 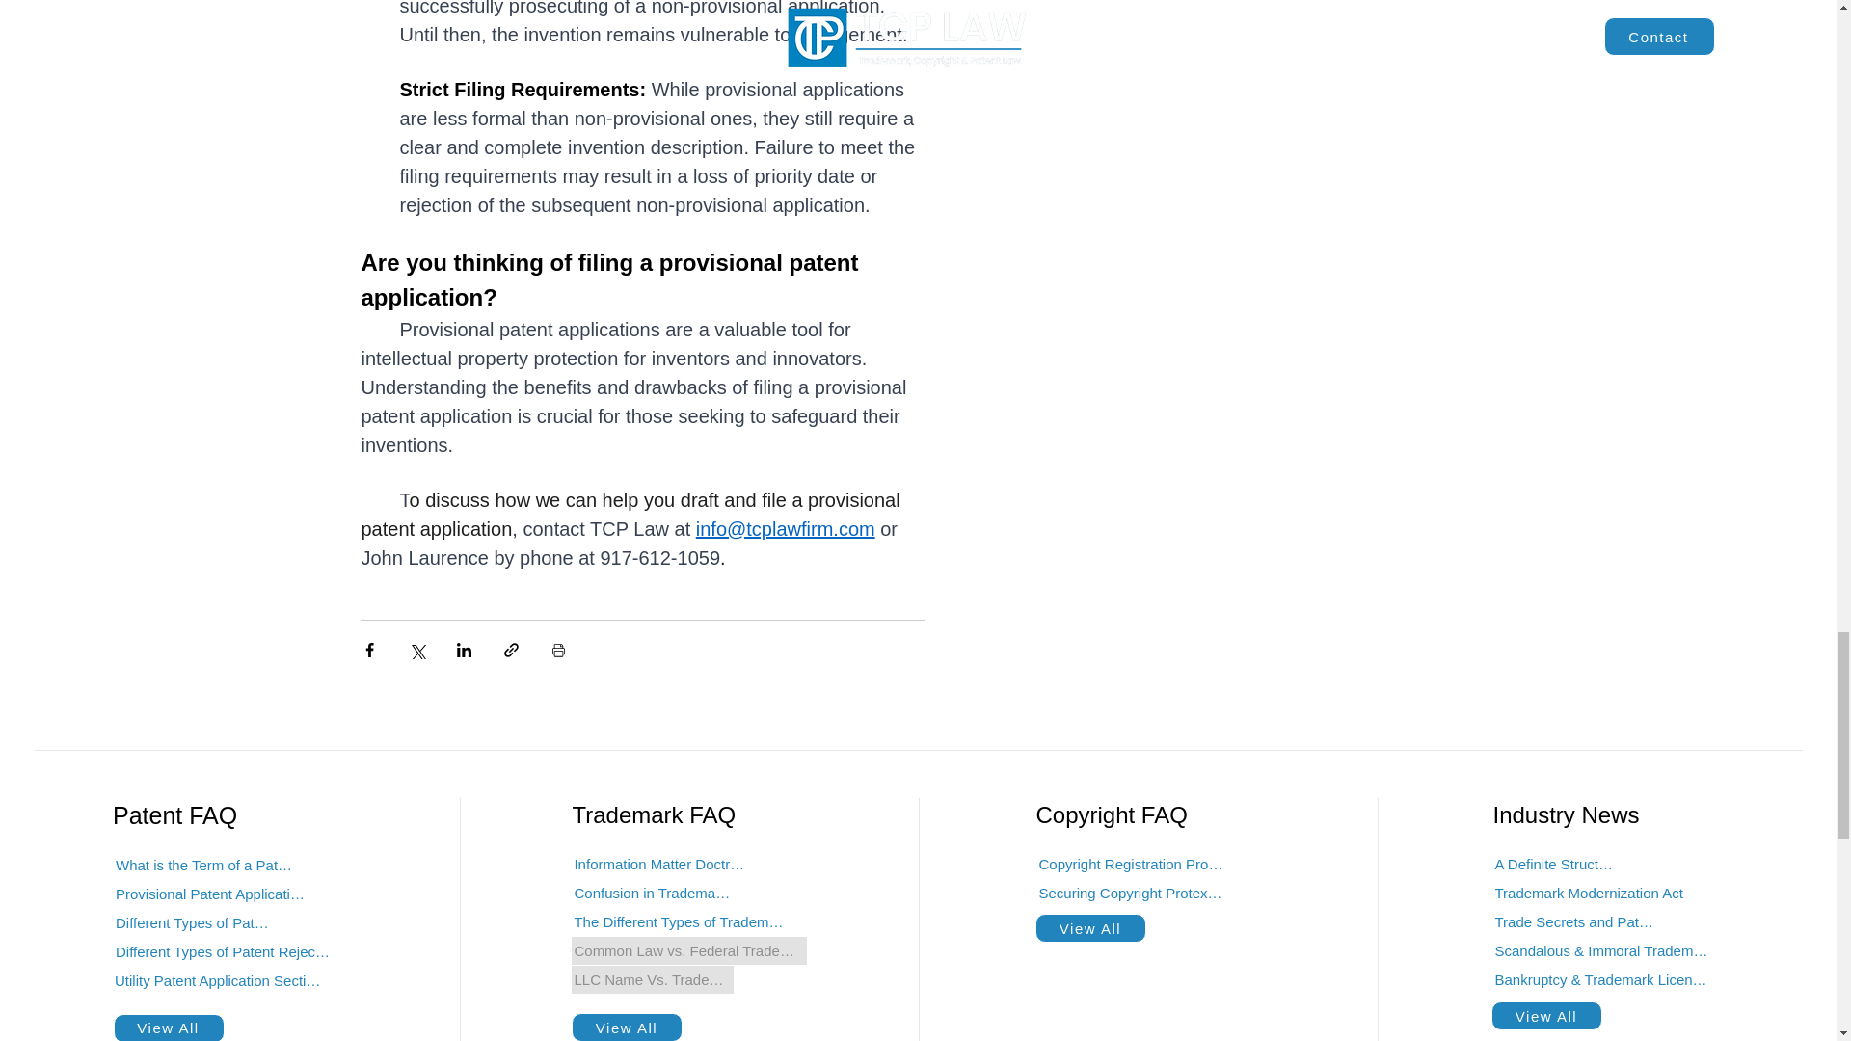 I want to click on Trade Secrets and Patents, so click(x=1575, y=921).